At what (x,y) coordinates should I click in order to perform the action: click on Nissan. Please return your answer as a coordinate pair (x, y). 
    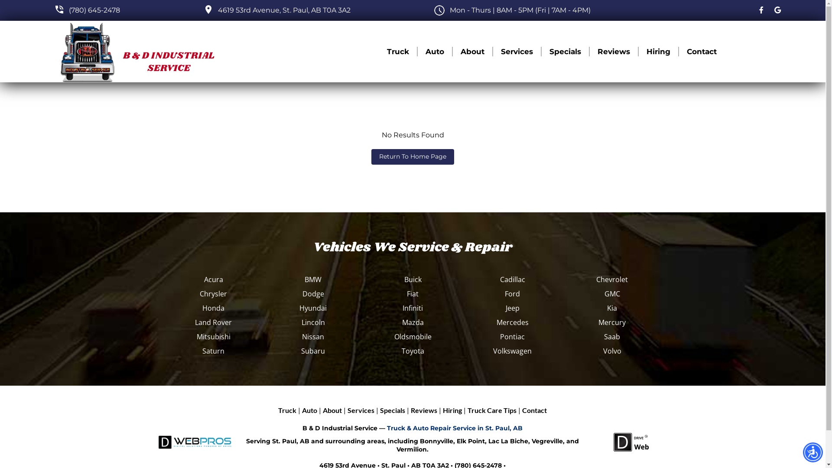
    Looking at the image, I should click on (313, 337).